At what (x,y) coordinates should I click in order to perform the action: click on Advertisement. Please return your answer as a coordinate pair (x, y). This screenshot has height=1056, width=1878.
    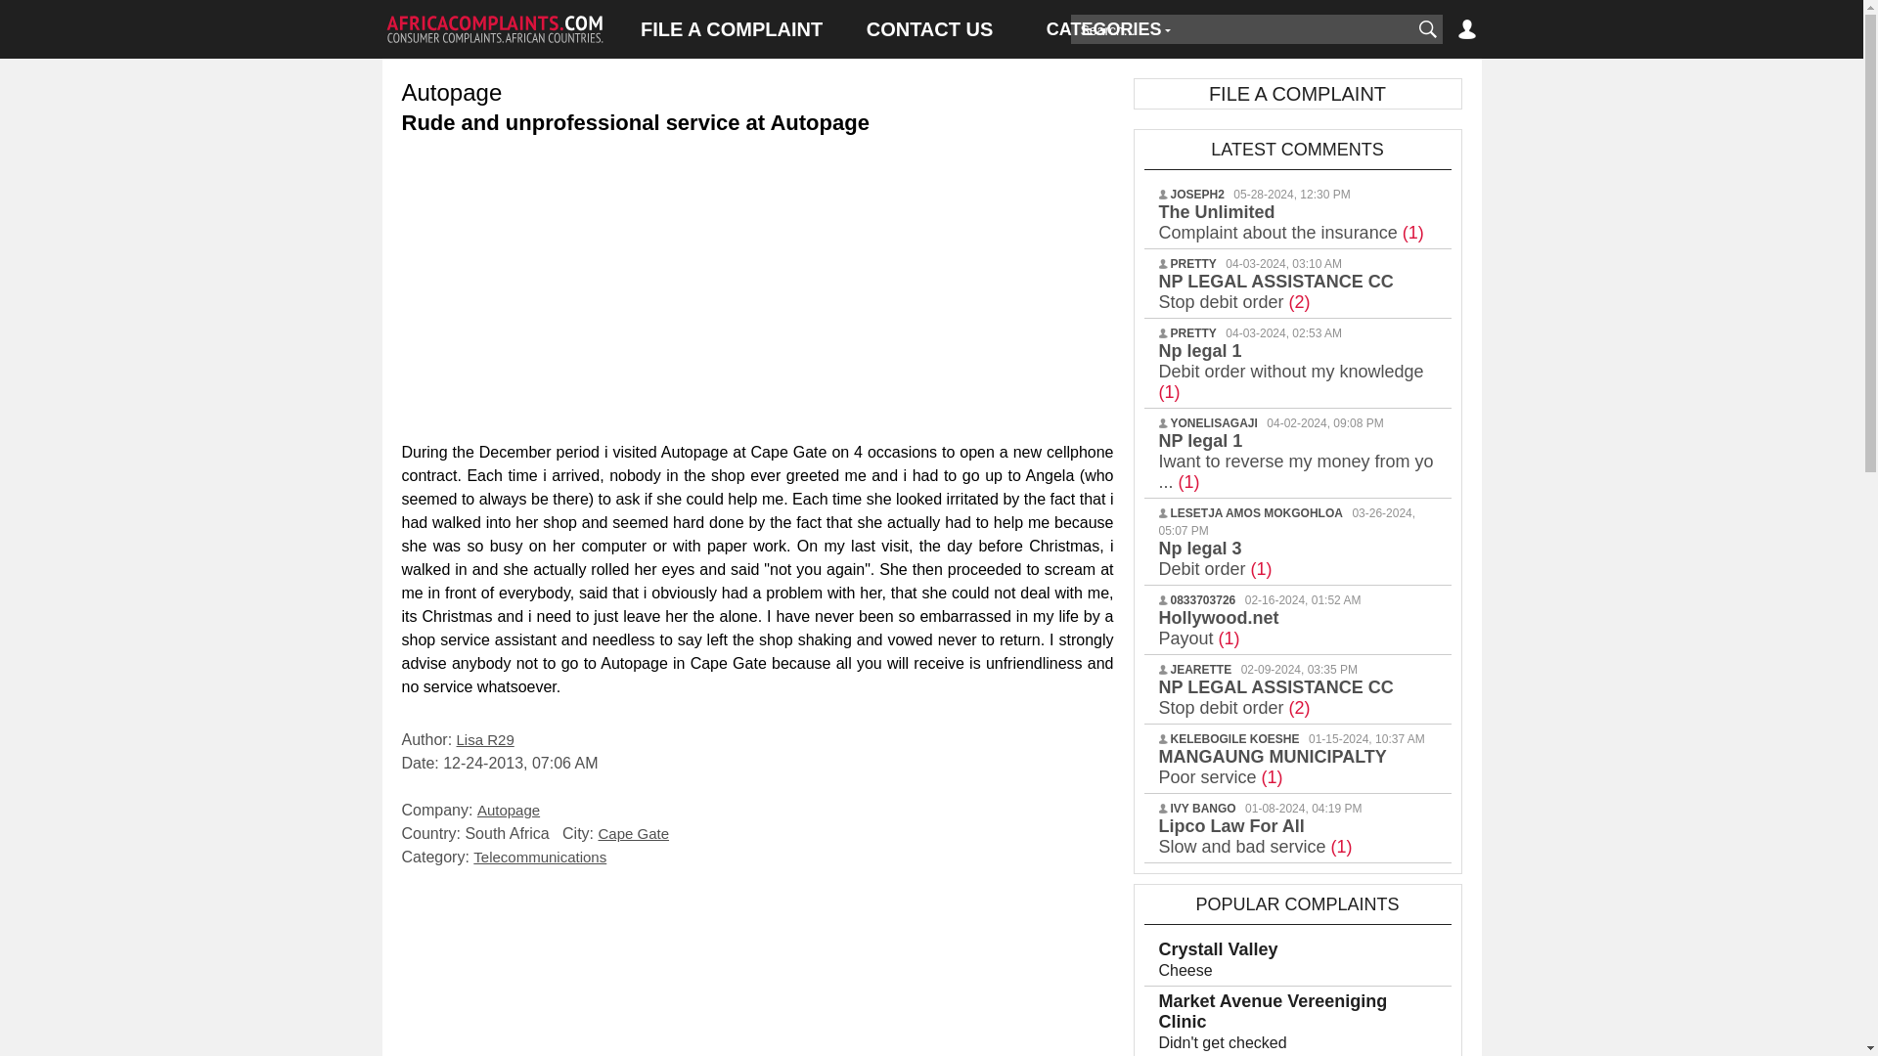
    Looking at the image, I should click on (757, 284).